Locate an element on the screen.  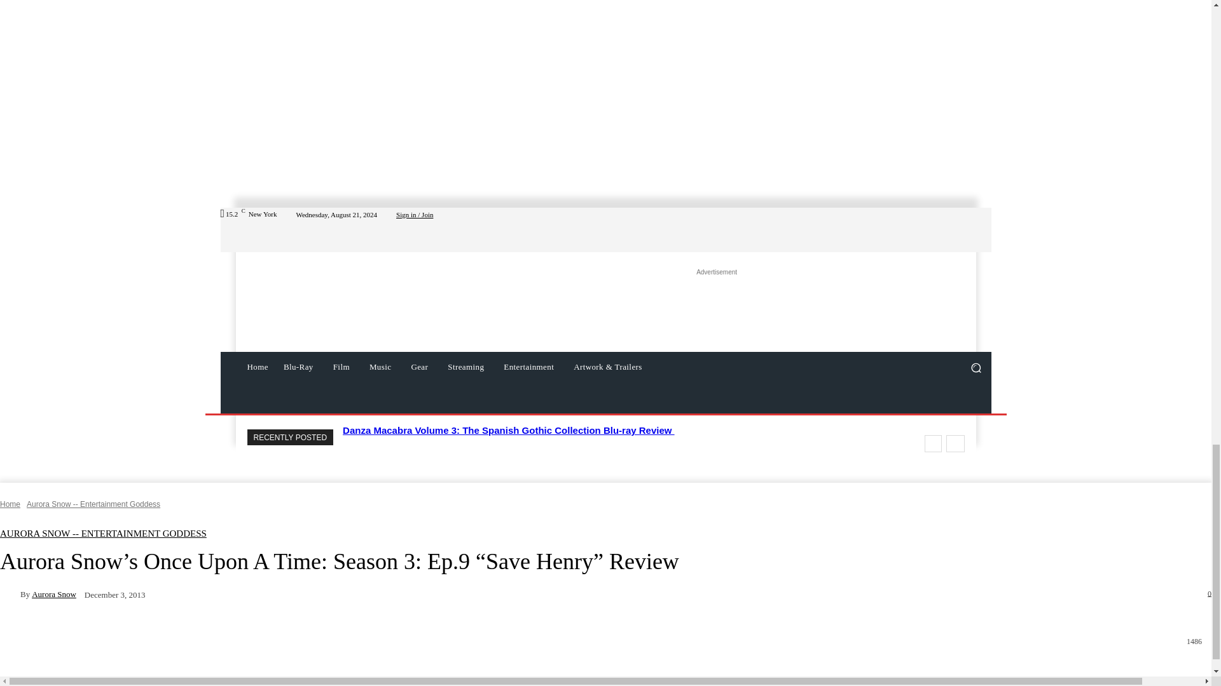
Facebook is located at coordinates (922, 229).